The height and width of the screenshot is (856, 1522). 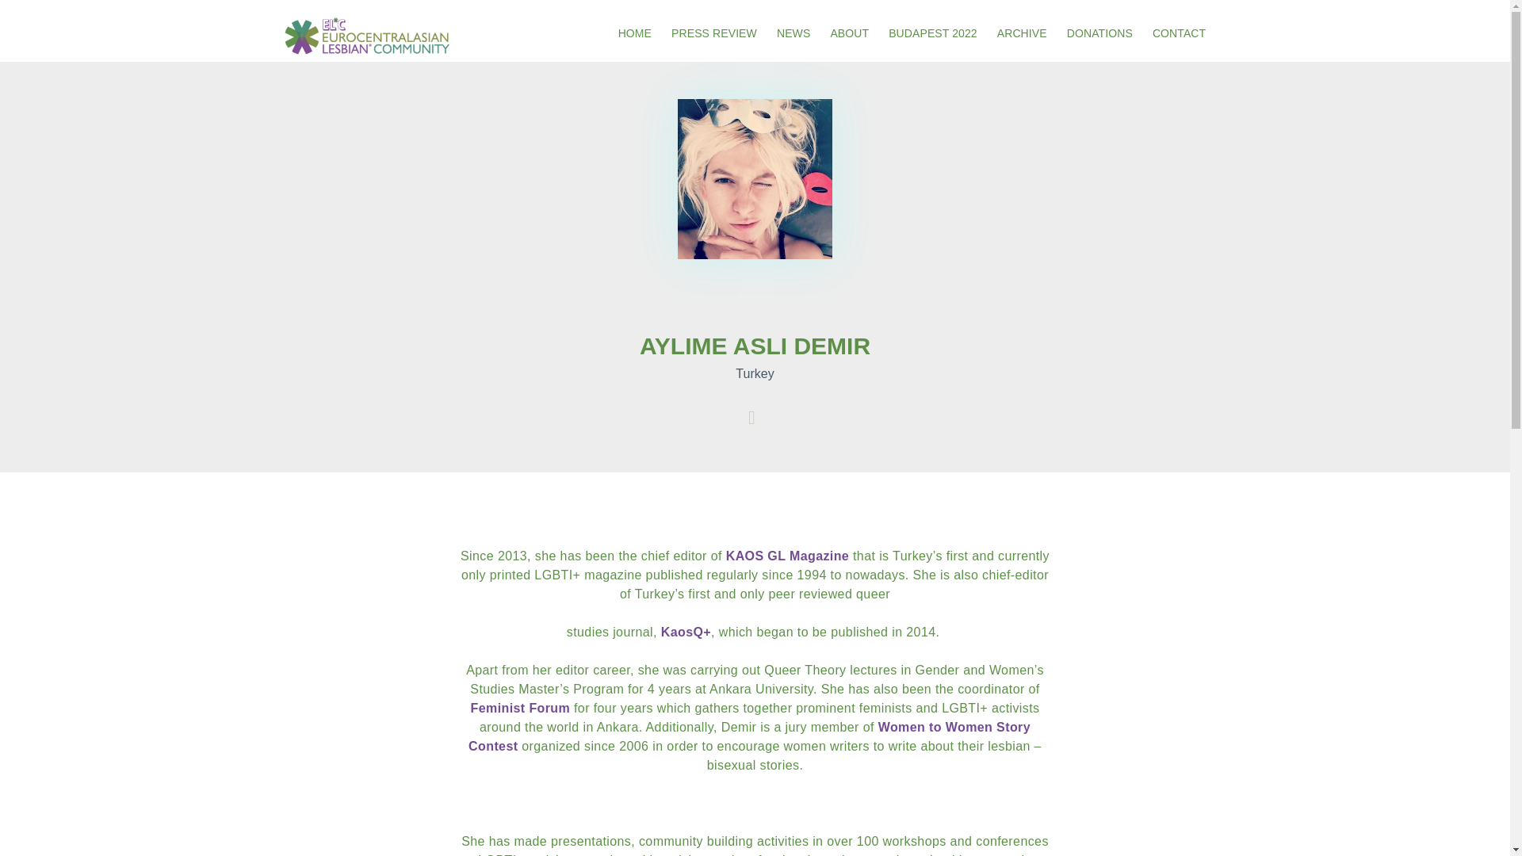 I want to click on DONATIONS, so click(x=1099, y=30).